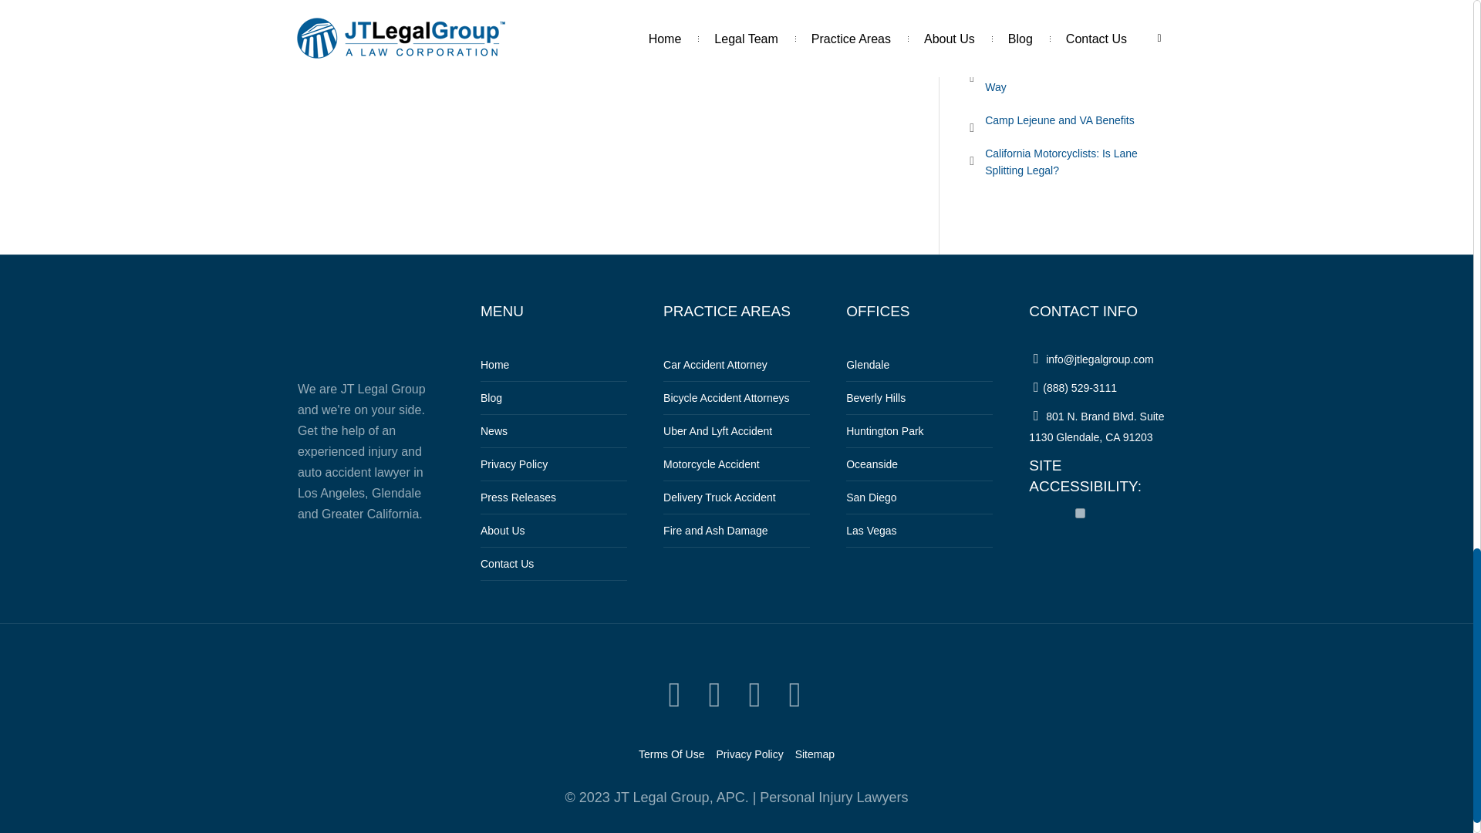  I want to click on Twitter, so click(674, 696).